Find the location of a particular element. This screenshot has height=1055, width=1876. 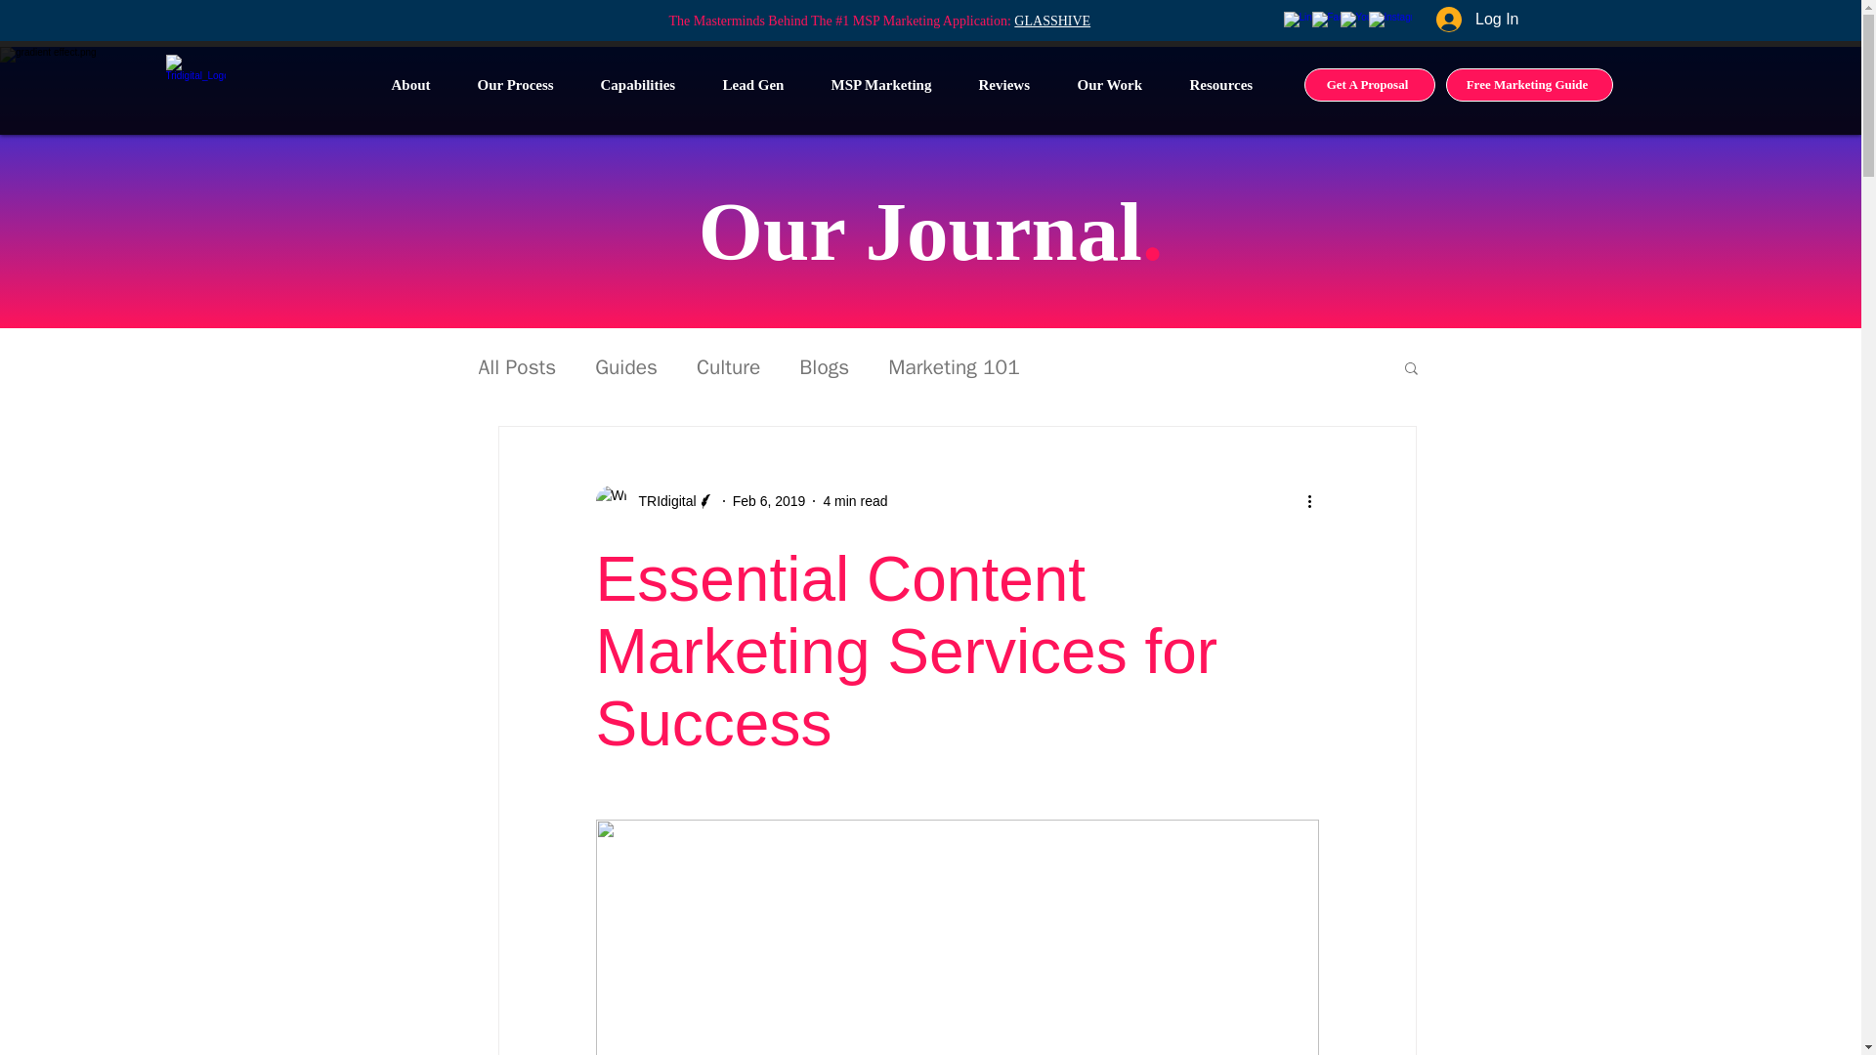

TRIdigital is located at coordinates (661, 500).